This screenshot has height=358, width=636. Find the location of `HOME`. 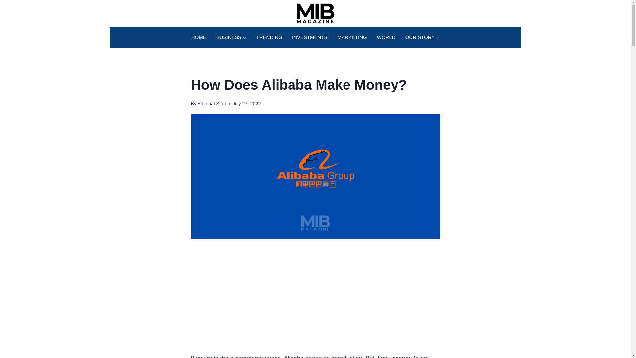

HOME is located at coordinates (199, 37).